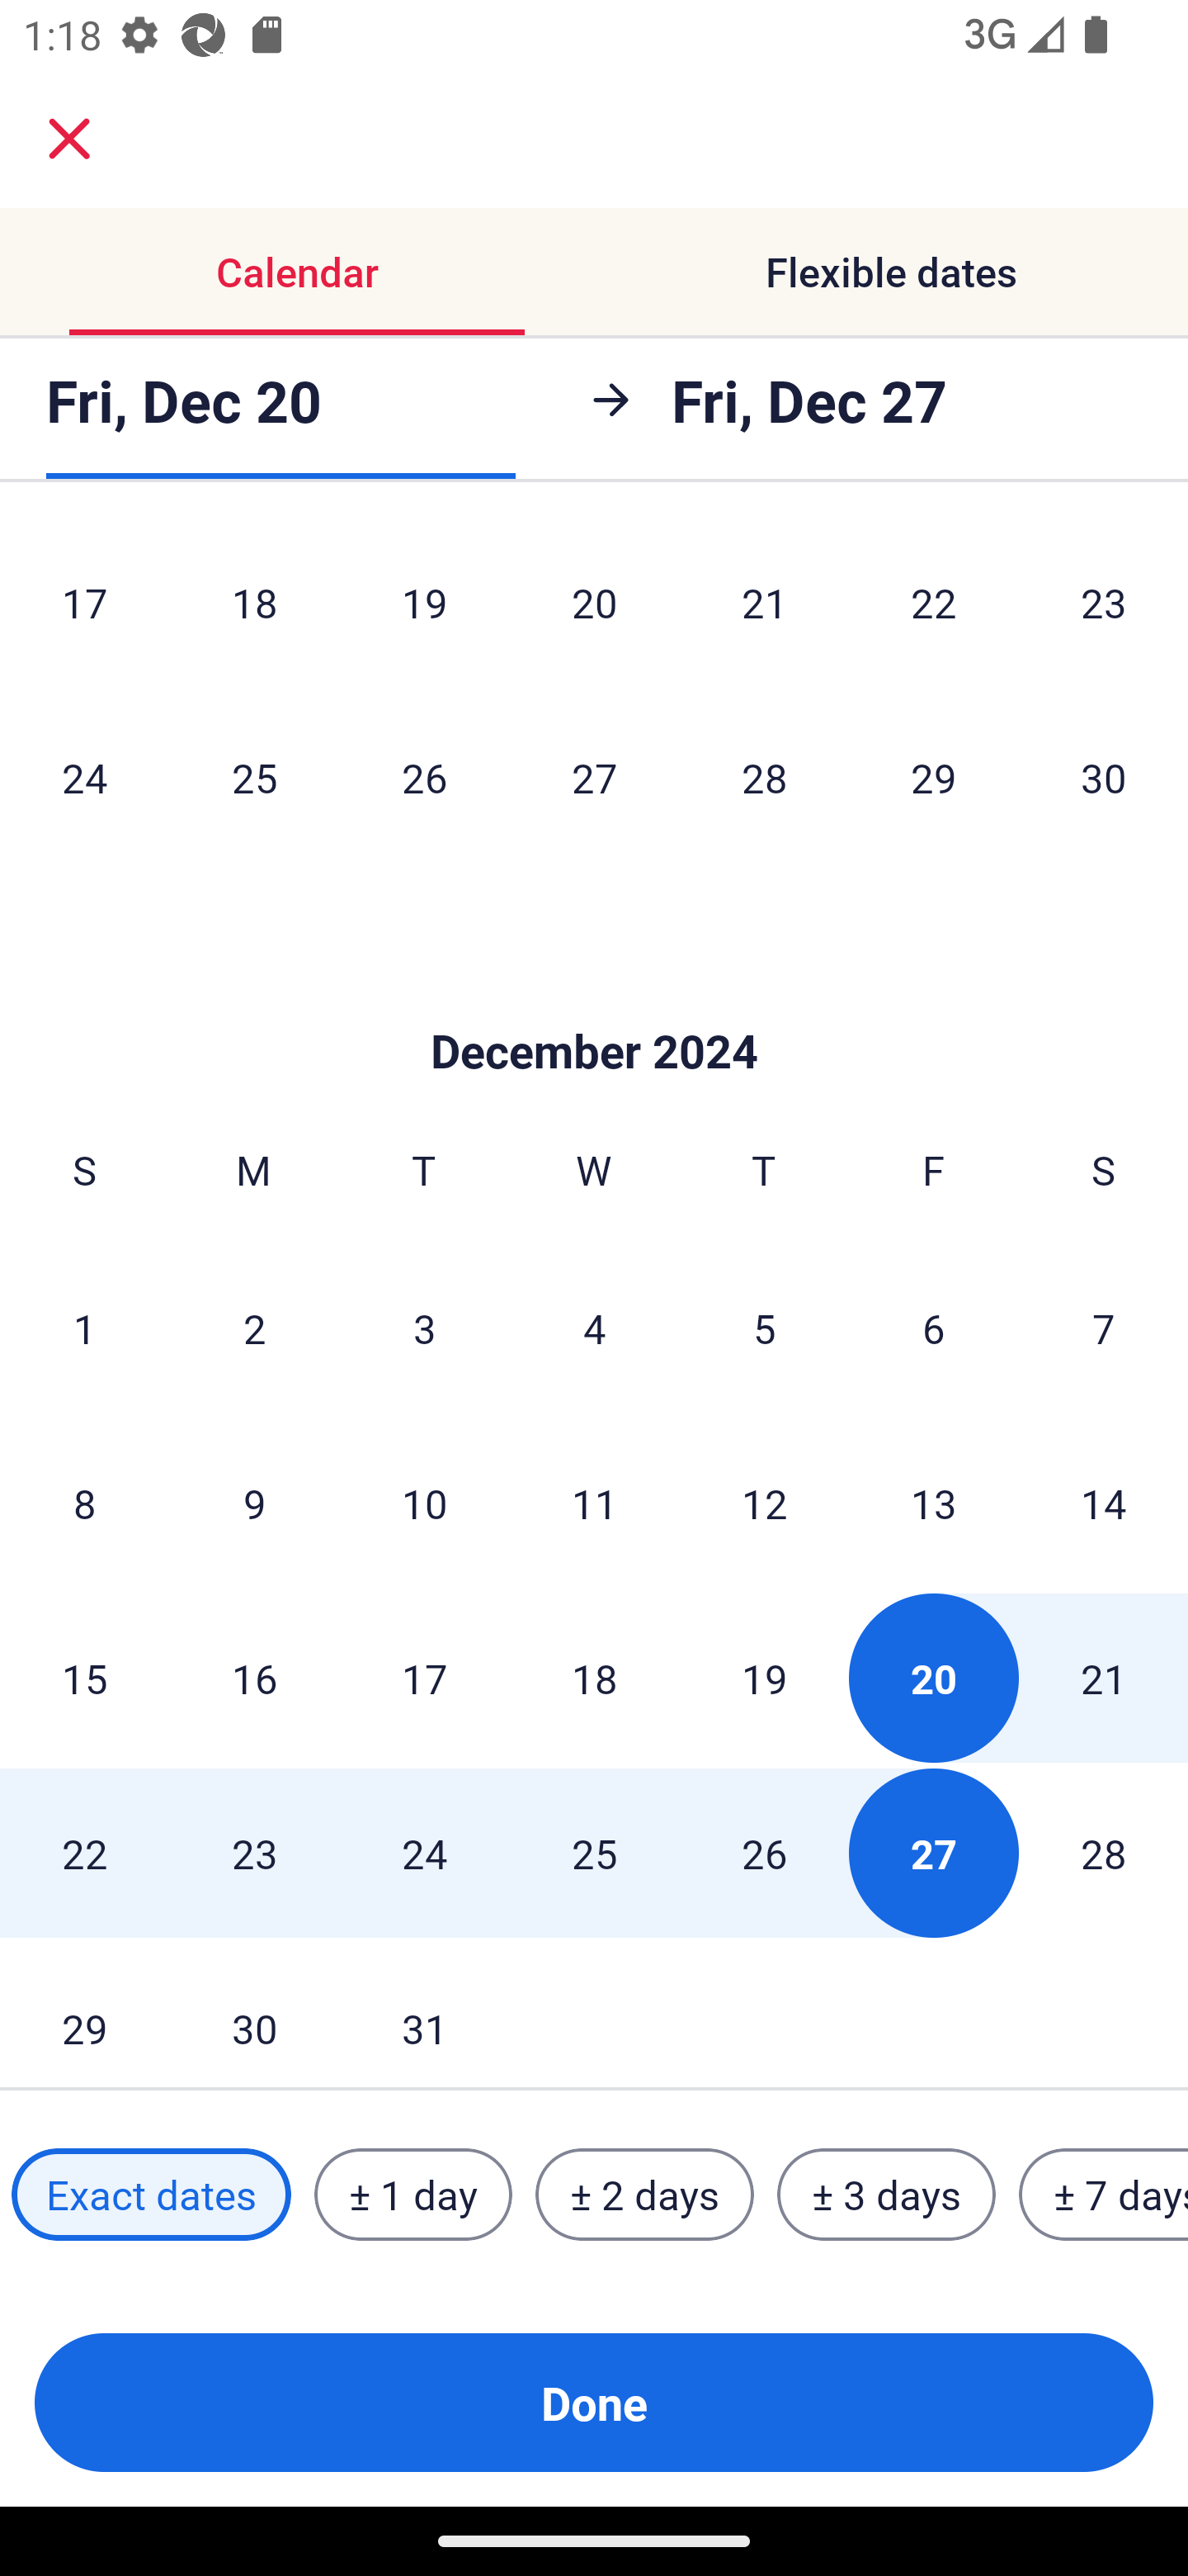 The width and height of the screenshot is (1188, 2576). I want to click on 7 Saturday, December 7, 2024, so click(1104, 1328).